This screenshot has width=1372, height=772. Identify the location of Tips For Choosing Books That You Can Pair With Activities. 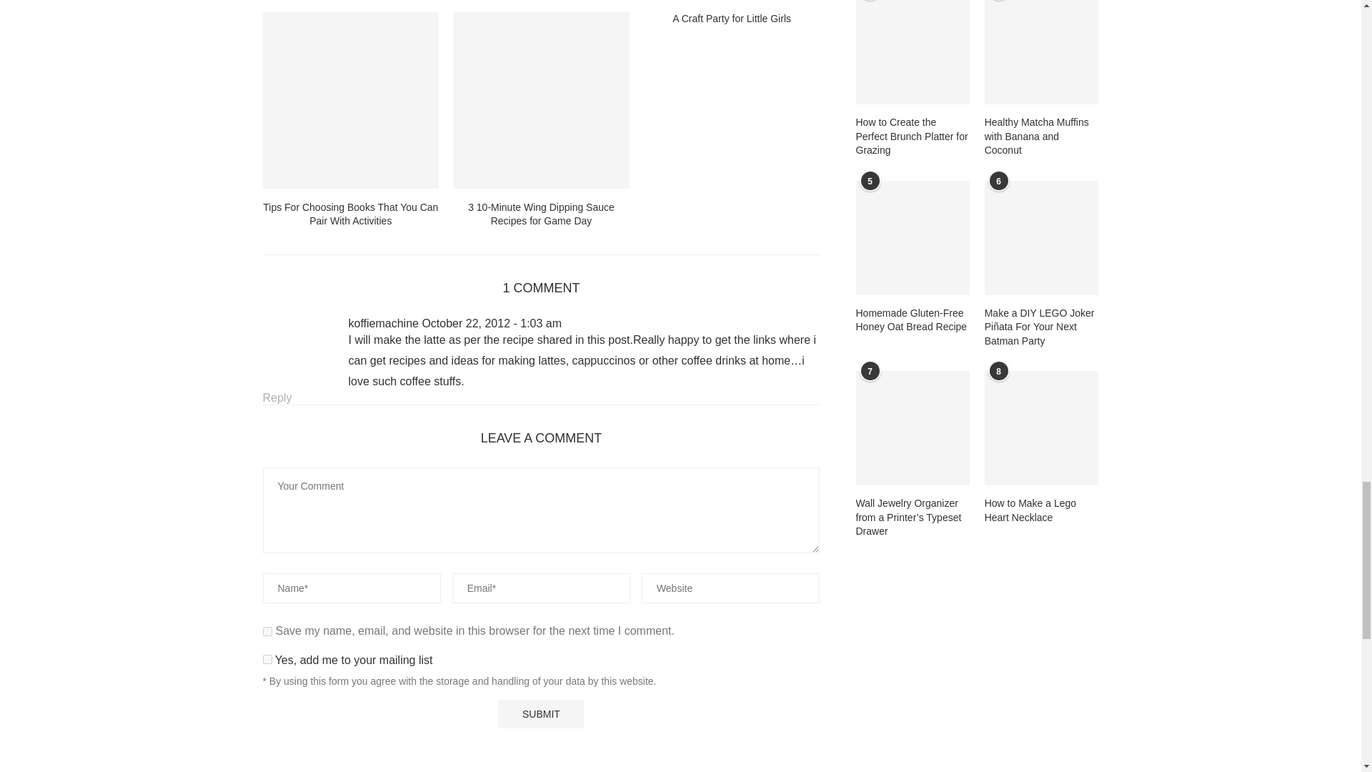
(351, 100).